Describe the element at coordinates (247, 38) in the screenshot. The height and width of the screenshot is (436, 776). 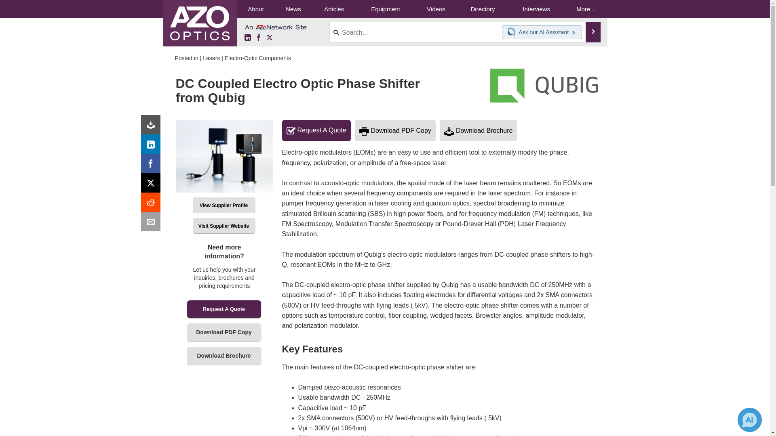
I see `LinkedIn` at that location.